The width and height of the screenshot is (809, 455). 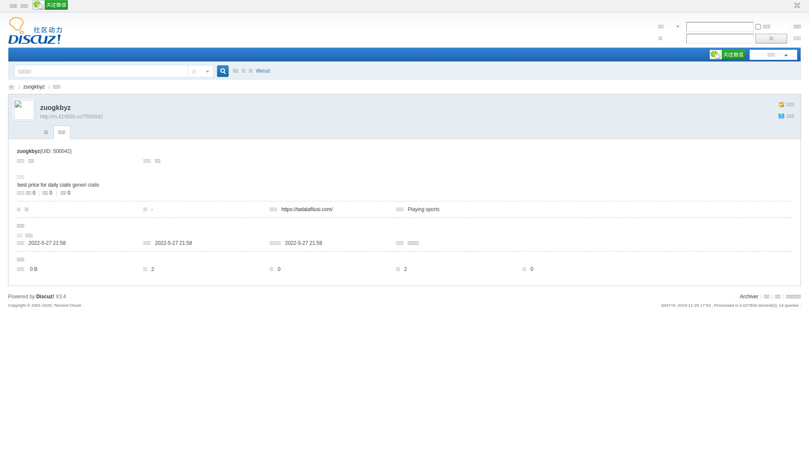 I want to click on true, so click(x=220, y=72).